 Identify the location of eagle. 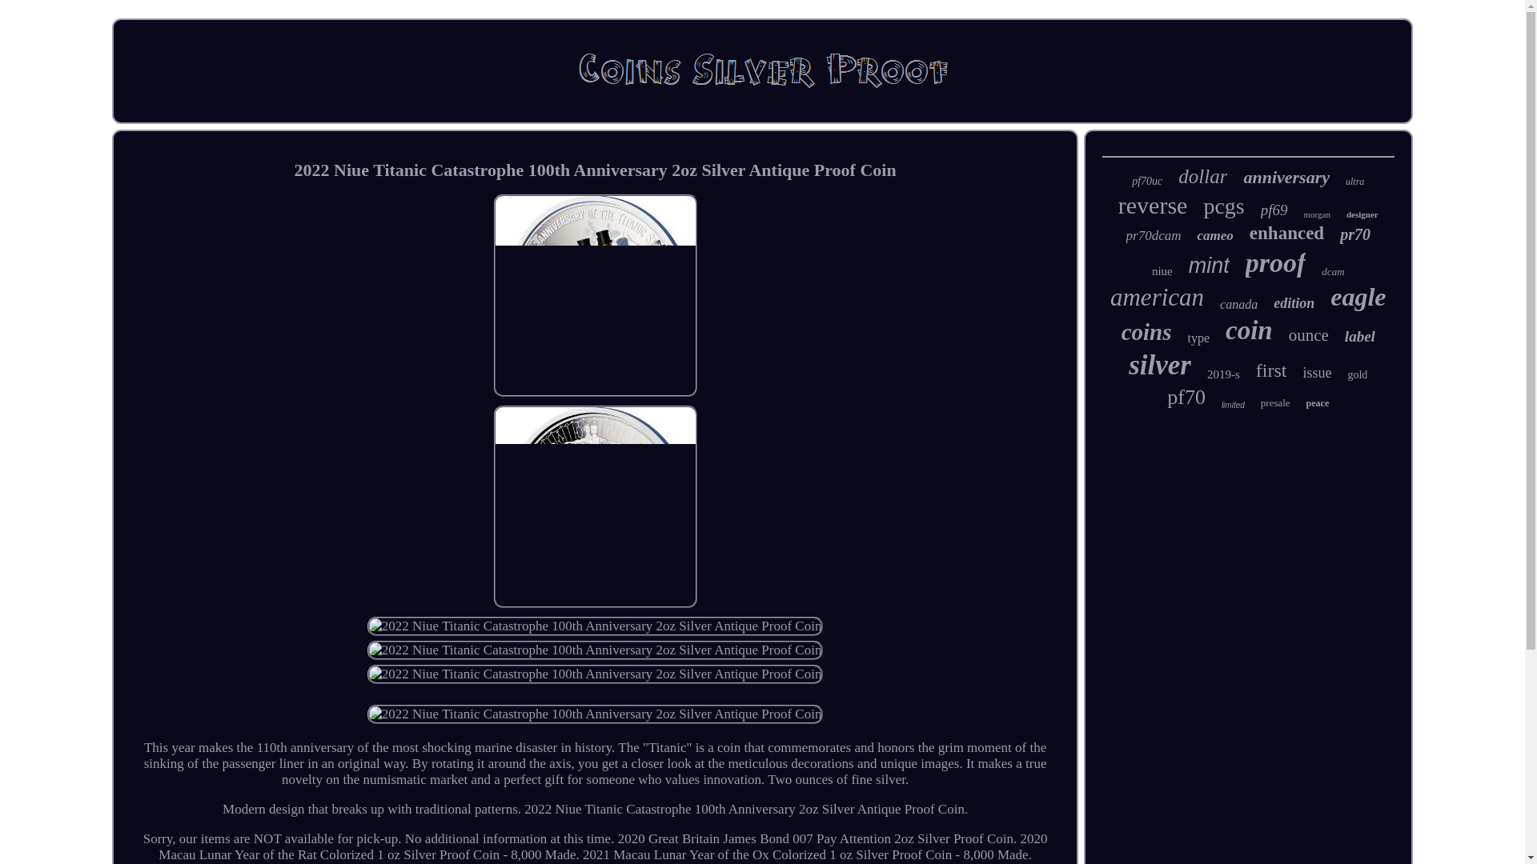
(1358, 297).